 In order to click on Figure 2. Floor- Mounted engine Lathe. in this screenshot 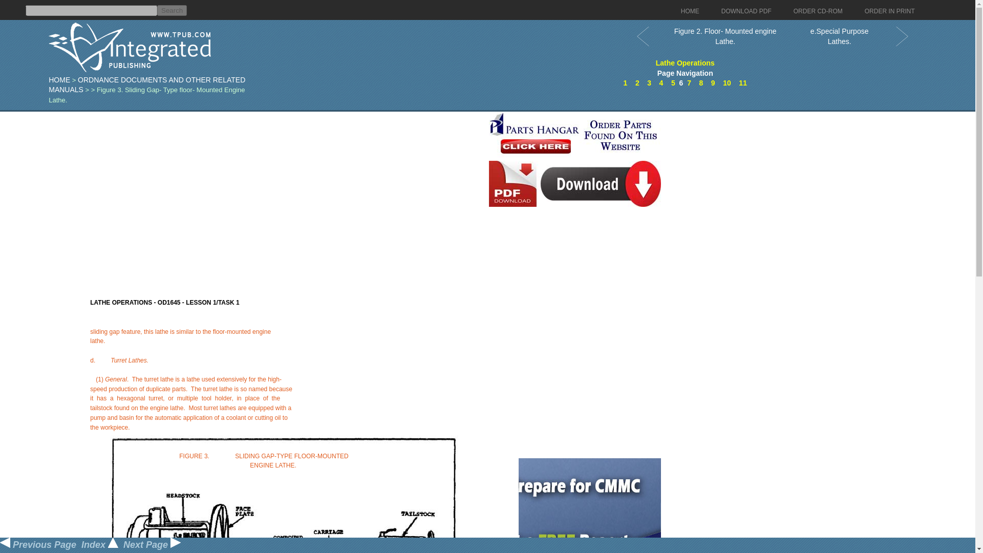, I will do `click(725, 36)`.